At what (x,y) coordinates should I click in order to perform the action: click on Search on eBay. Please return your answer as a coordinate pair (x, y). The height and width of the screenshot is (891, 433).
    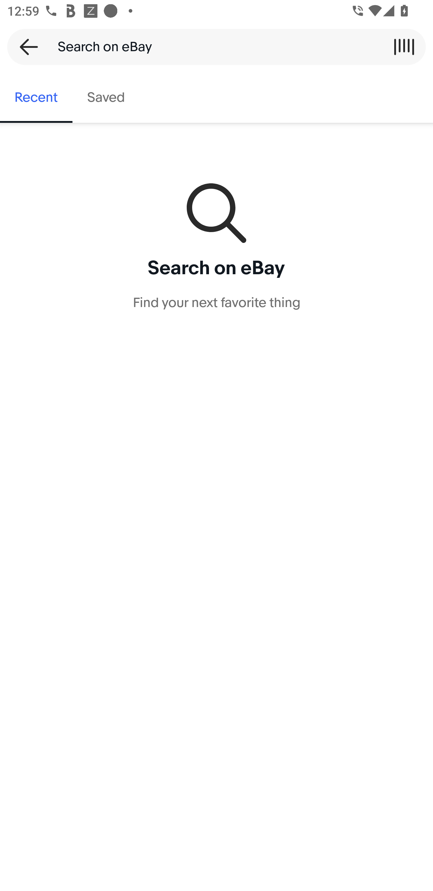
    Looking at the image, I should click on (213, 47).